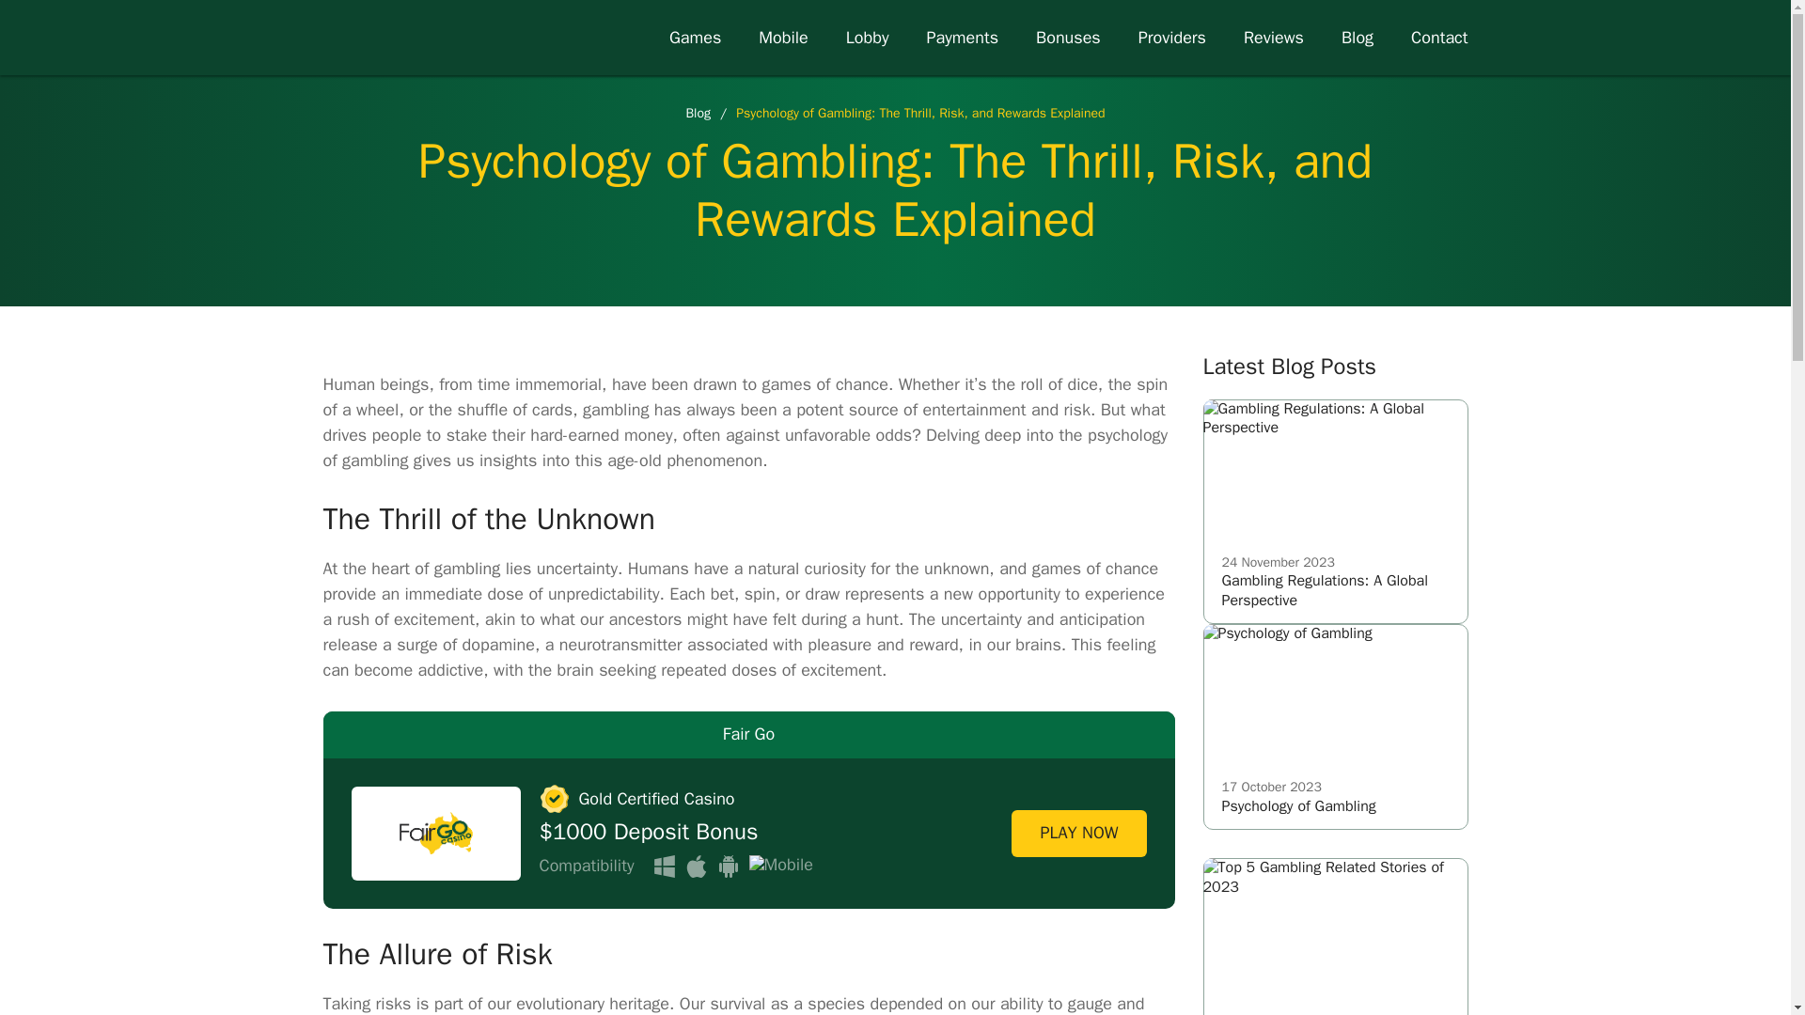 The height and width of the screenshot is (1015, 1805). What do you see at coordinates (664, 867) in the screenshot?
I see `fair.go` at bounding box center [664, 867].